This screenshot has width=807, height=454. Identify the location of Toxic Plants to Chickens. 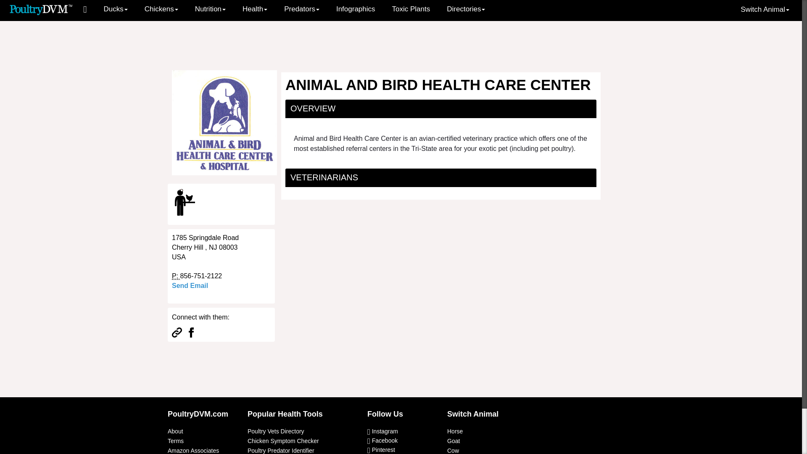
(411, 9).